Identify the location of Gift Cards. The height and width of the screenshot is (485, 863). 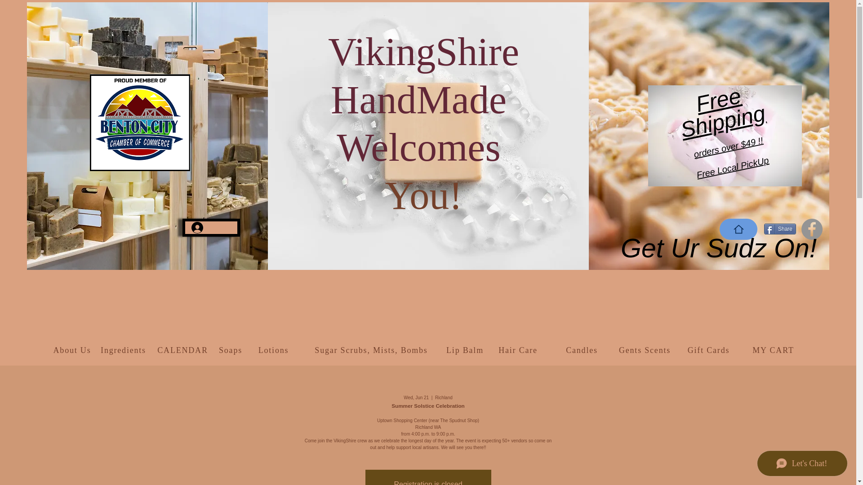
(709, 350).